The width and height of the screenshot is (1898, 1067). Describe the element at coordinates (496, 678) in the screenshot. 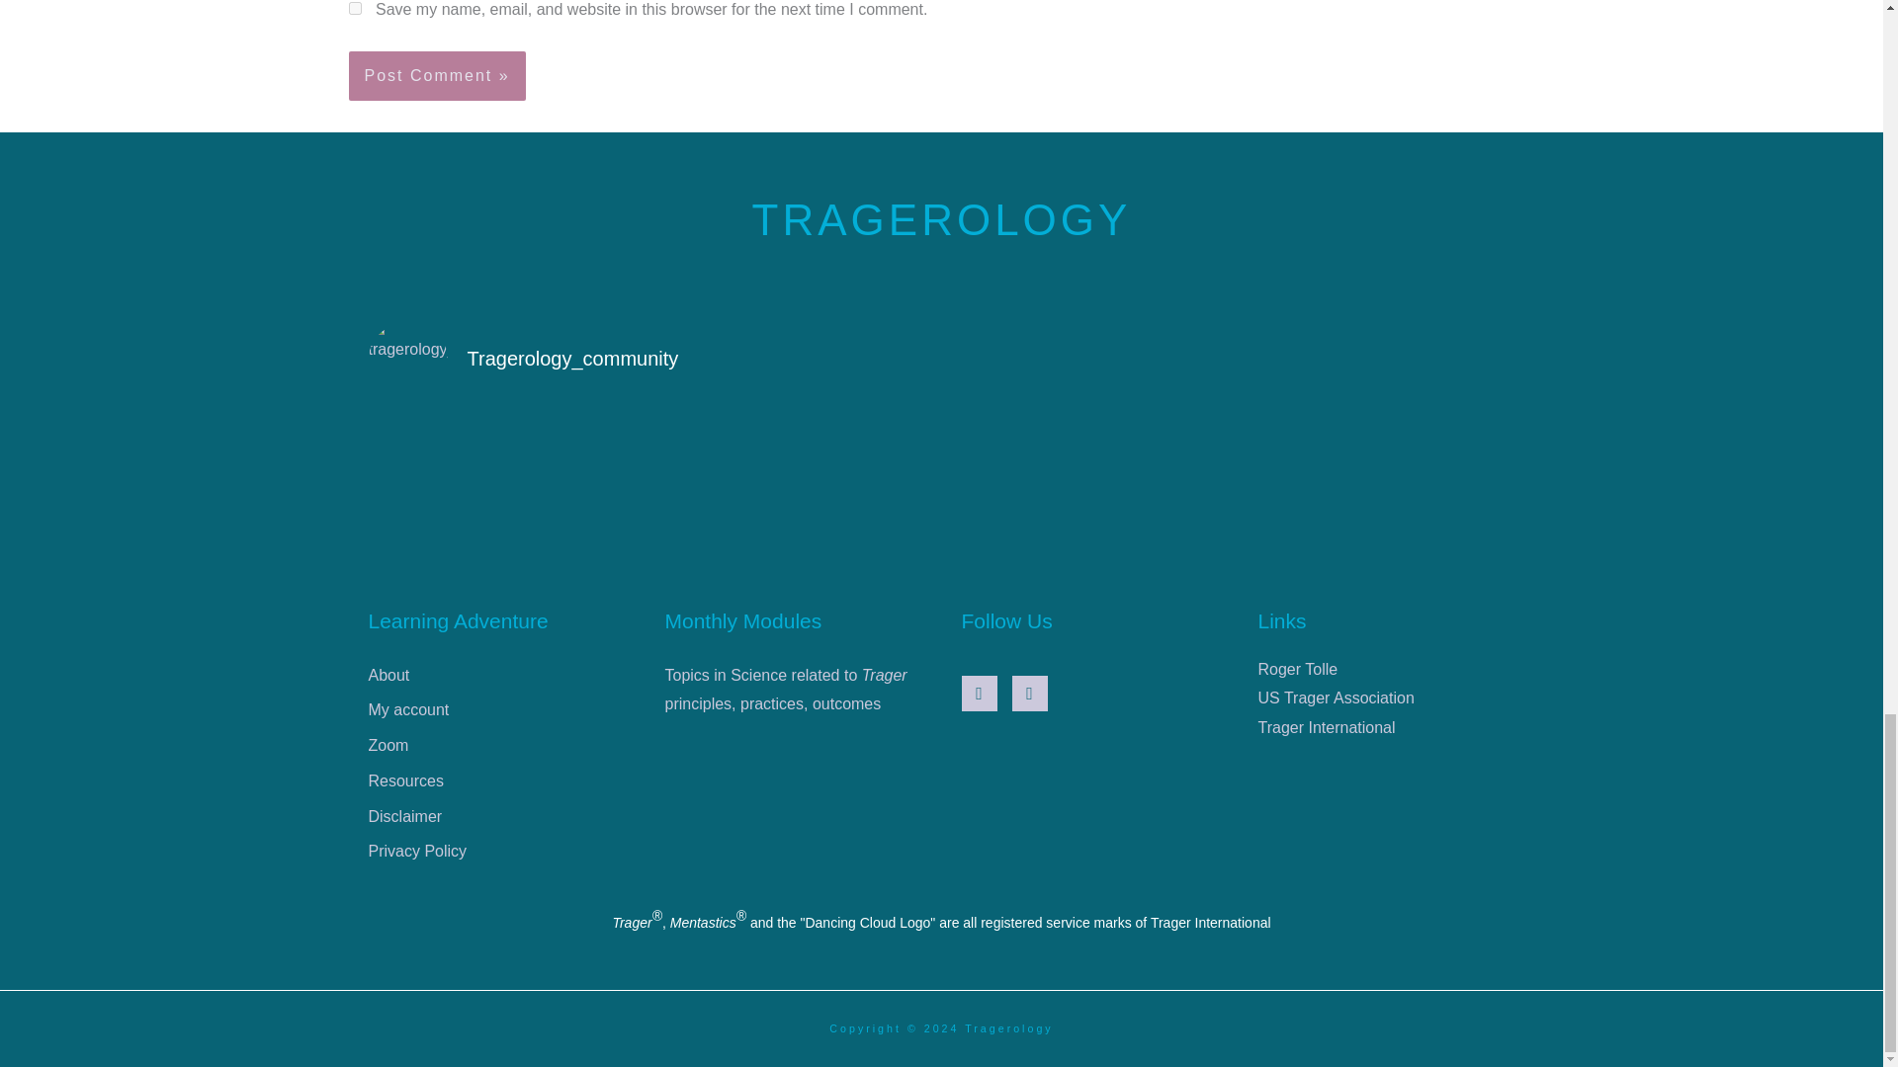

I see `About` at that location.